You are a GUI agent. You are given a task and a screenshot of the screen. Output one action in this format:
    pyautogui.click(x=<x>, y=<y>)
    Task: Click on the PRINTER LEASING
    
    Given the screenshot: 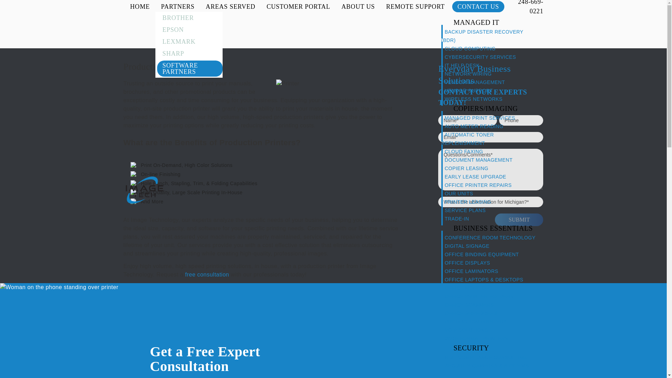 What is the action you would take?
    pyautogui.click(x=470, y=202)
    